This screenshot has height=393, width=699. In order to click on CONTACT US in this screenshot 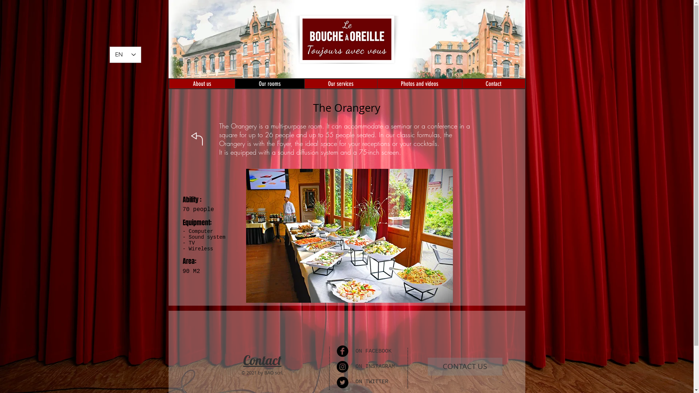, I will do `click(465, 366)`.